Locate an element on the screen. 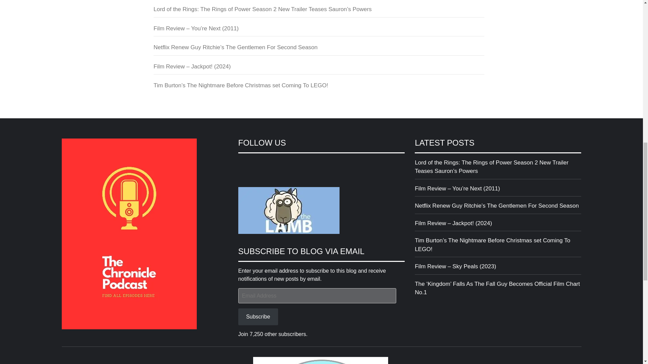 This screenshot has height=364, width=648. Instagram is located at coordinates (268, 164).